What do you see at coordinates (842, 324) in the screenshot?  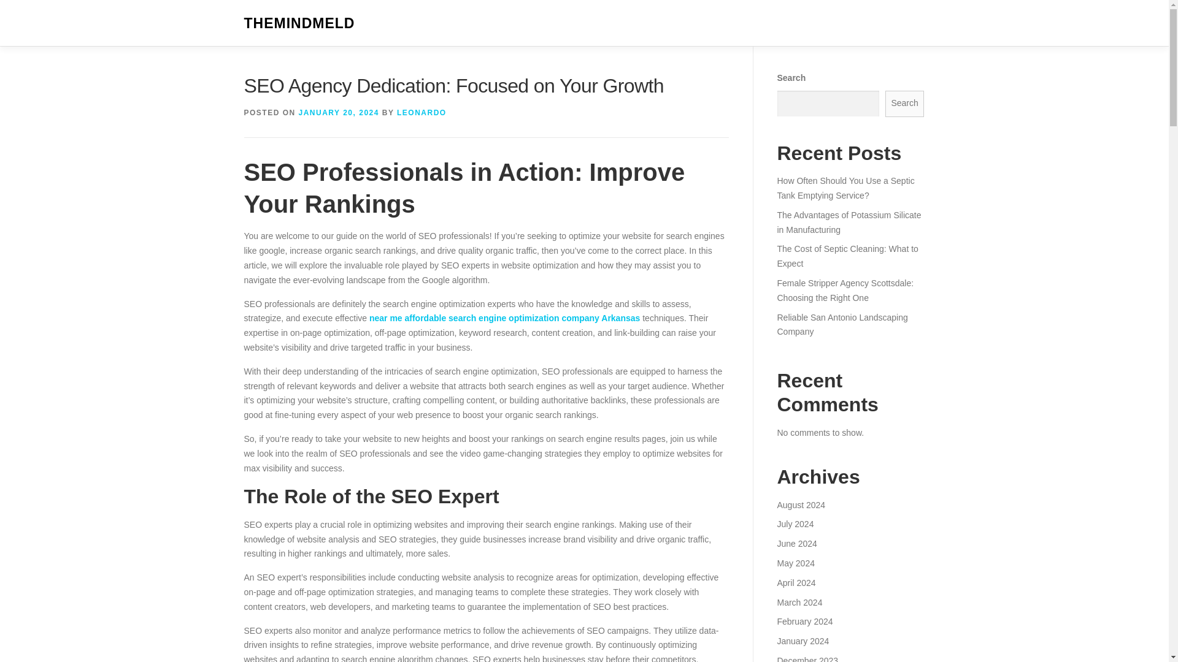 I see `Reliable San Antonio Landscaping Company` at bounding box center [842, 324].